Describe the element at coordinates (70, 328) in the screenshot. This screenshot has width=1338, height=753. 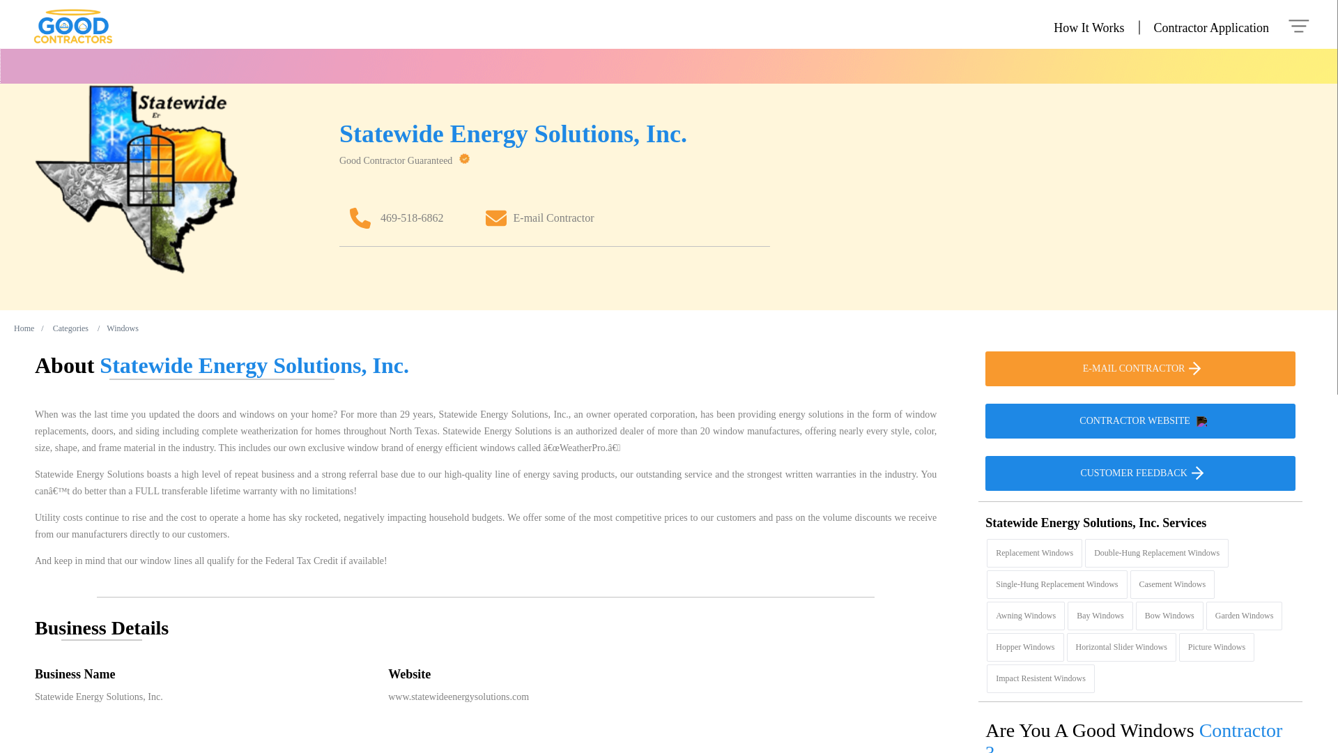
I see `Categories` at that location.